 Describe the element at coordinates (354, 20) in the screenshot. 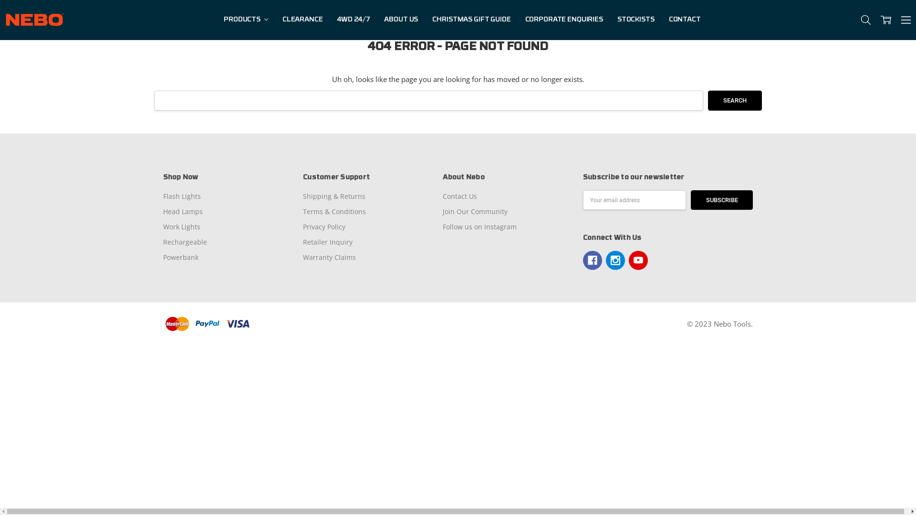

I see `4WD 24/7` at that location.